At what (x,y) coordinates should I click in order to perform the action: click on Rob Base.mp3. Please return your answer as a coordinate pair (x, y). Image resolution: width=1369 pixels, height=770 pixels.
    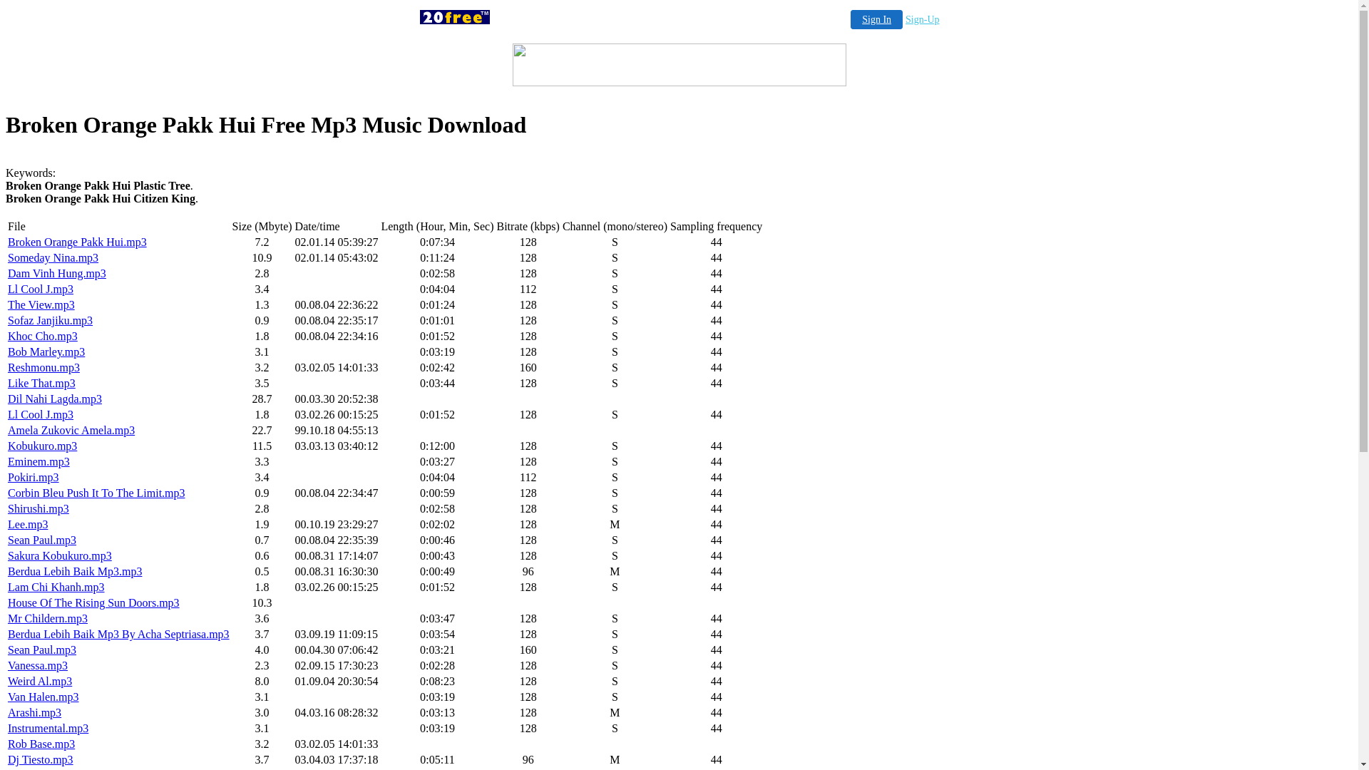
    Looking at the image, I should click on (41, 744).